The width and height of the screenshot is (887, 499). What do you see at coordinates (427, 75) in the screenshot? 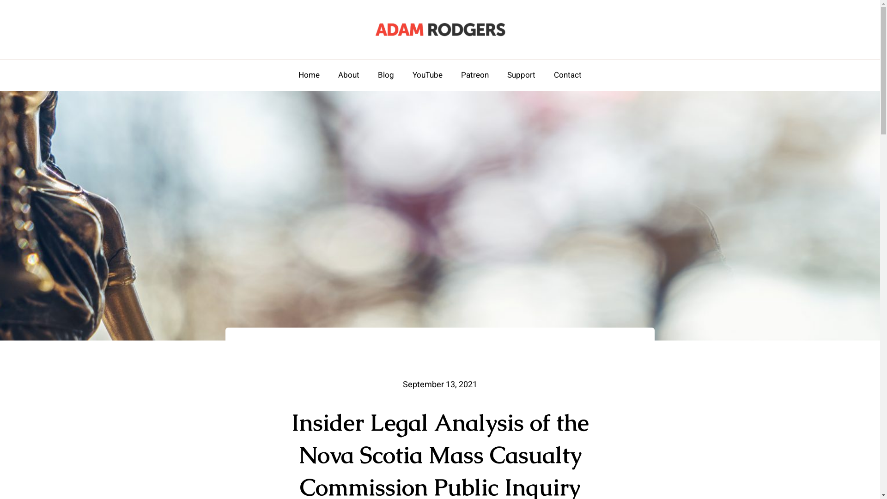
I see `YouTube` at bounding box center [427, 75].